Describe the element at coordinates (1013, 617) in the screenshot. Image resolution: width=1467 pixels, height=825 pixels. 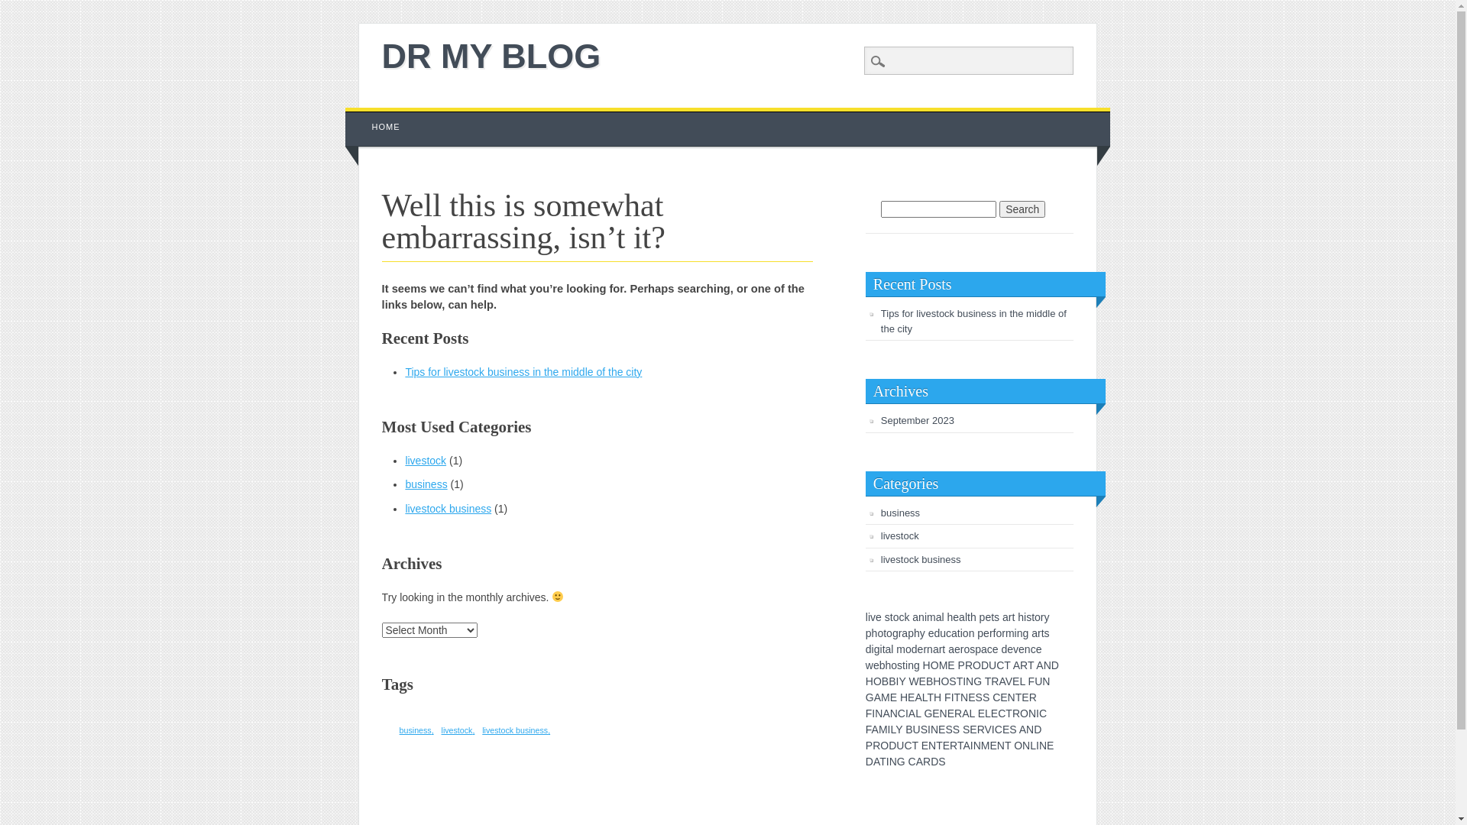
I see `t` at that location.